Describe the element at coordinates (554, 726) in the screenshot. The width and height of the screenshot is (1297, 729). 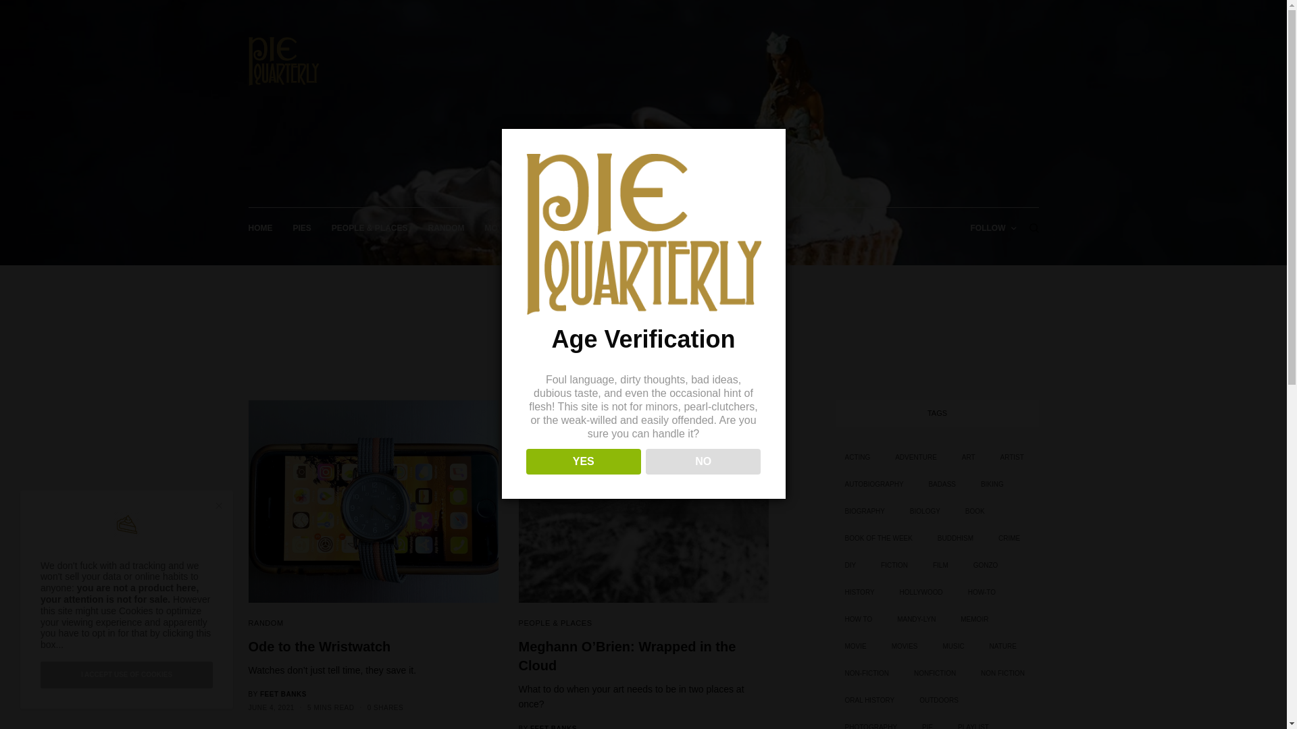
I see `Posts by Feet Banks` at that location.